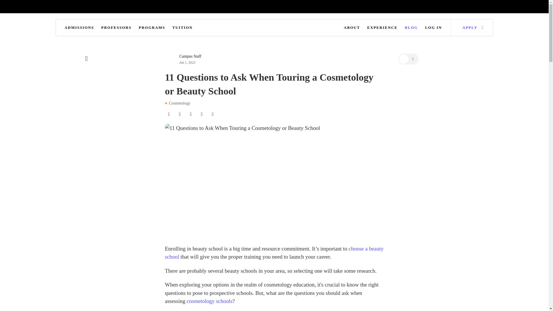  What do you see at coordinates (274, 253) in the screenshot?
I see `choose a beauty school` at bounding box center [274, 253].